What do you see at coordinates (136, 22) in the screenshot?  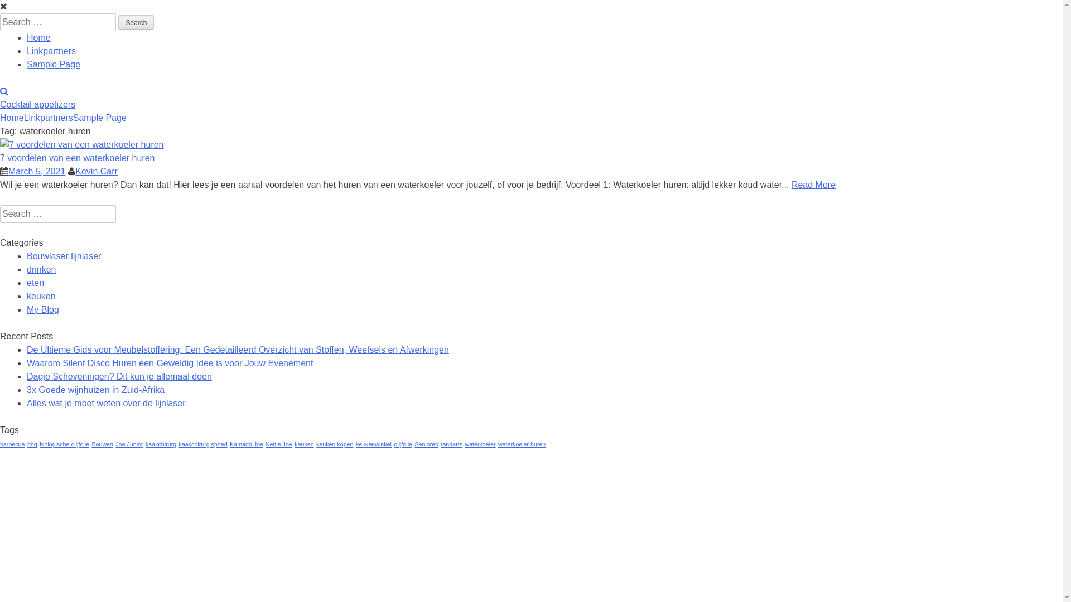 I see `Search` at bounding box center [136, 22].